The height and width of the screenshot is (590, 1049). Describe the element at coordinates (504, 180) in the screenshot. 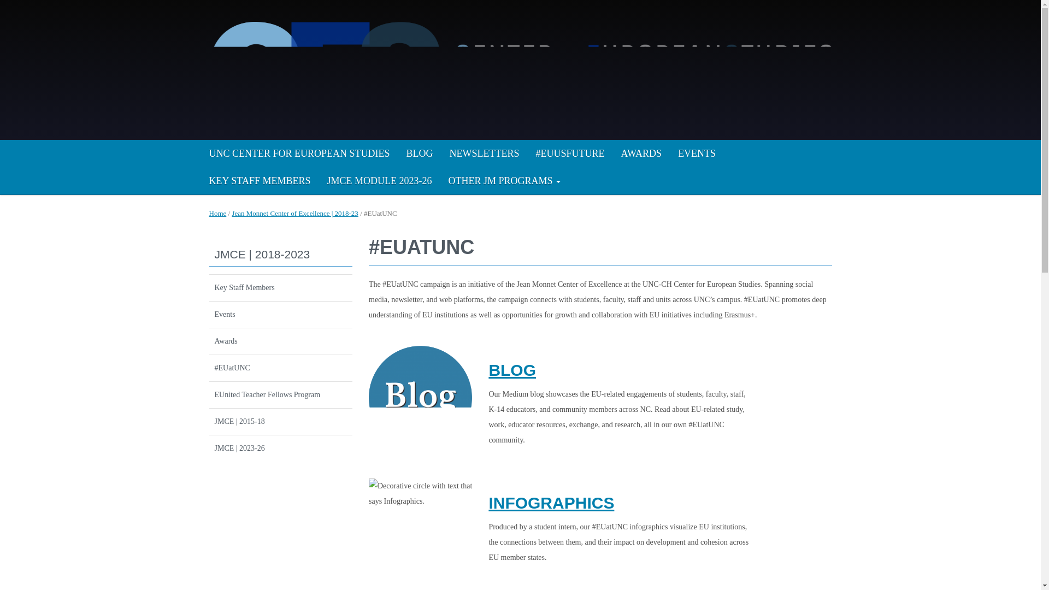

I see `OTHER JM PROGRAMS` at that location.